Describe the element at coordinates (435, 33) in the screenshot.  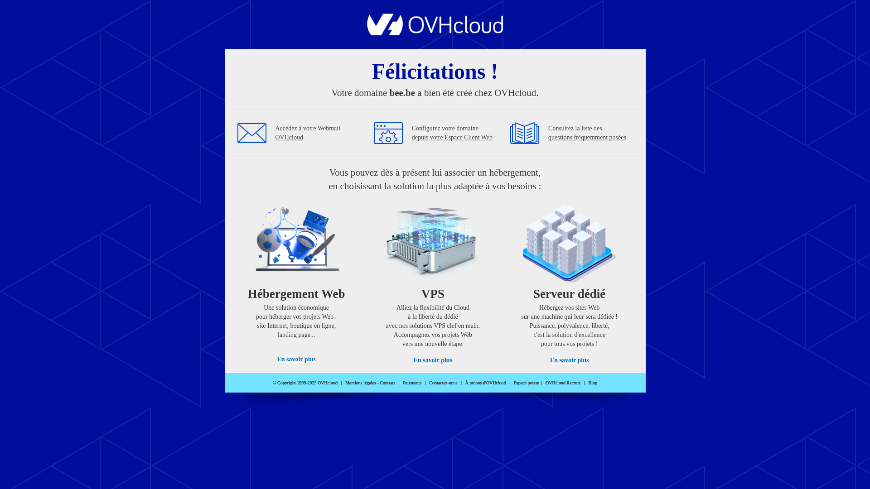
I see `OVHcloud` at that location.